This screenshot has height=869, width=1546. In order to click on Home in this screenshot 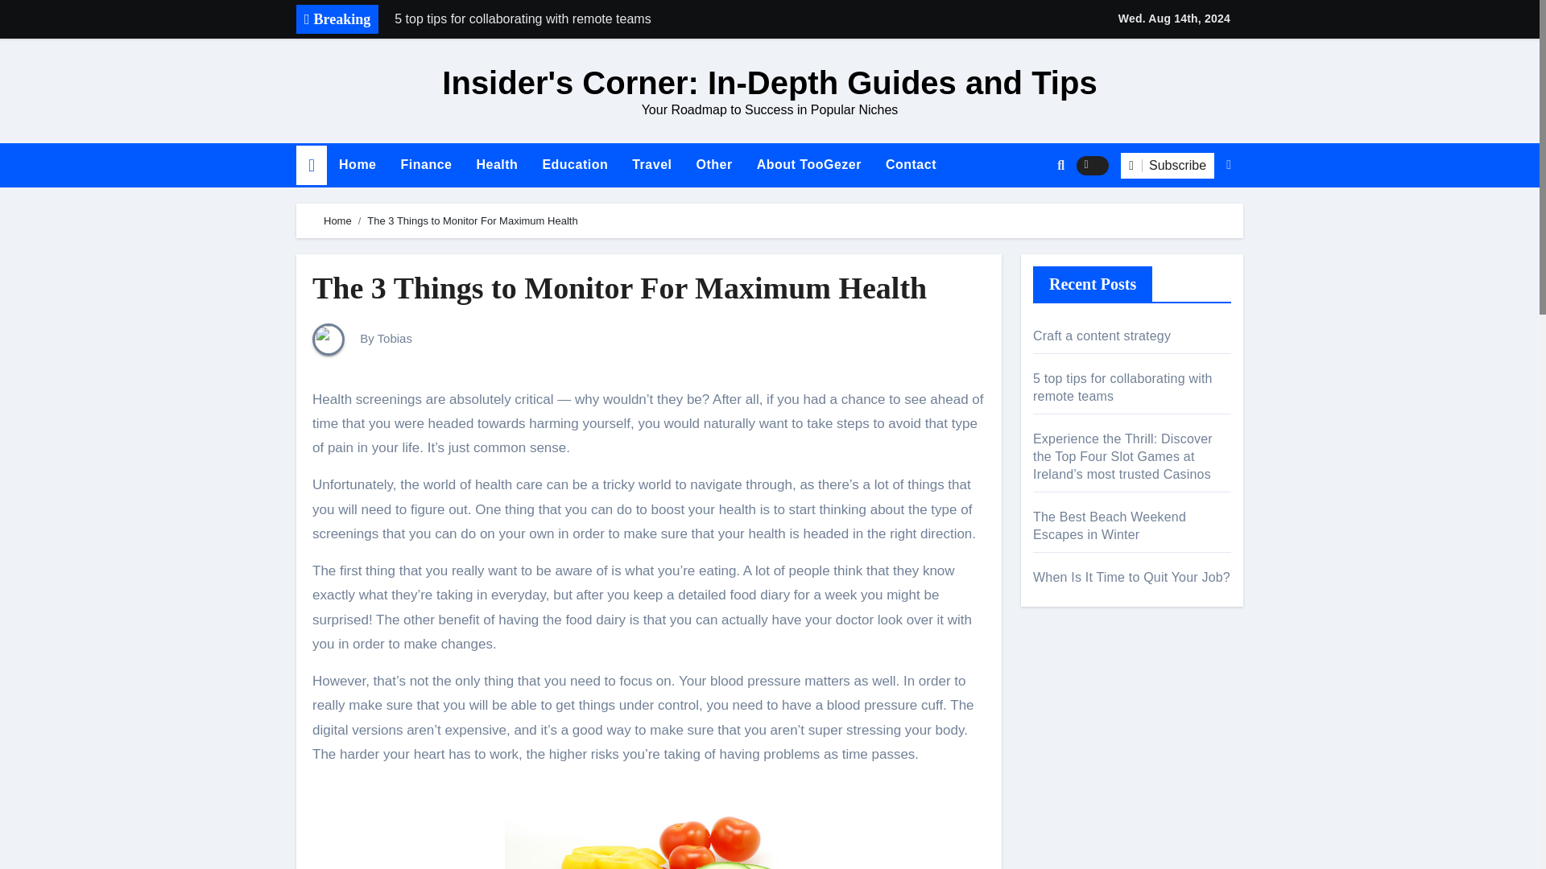, I will do `click(337, 220)`.